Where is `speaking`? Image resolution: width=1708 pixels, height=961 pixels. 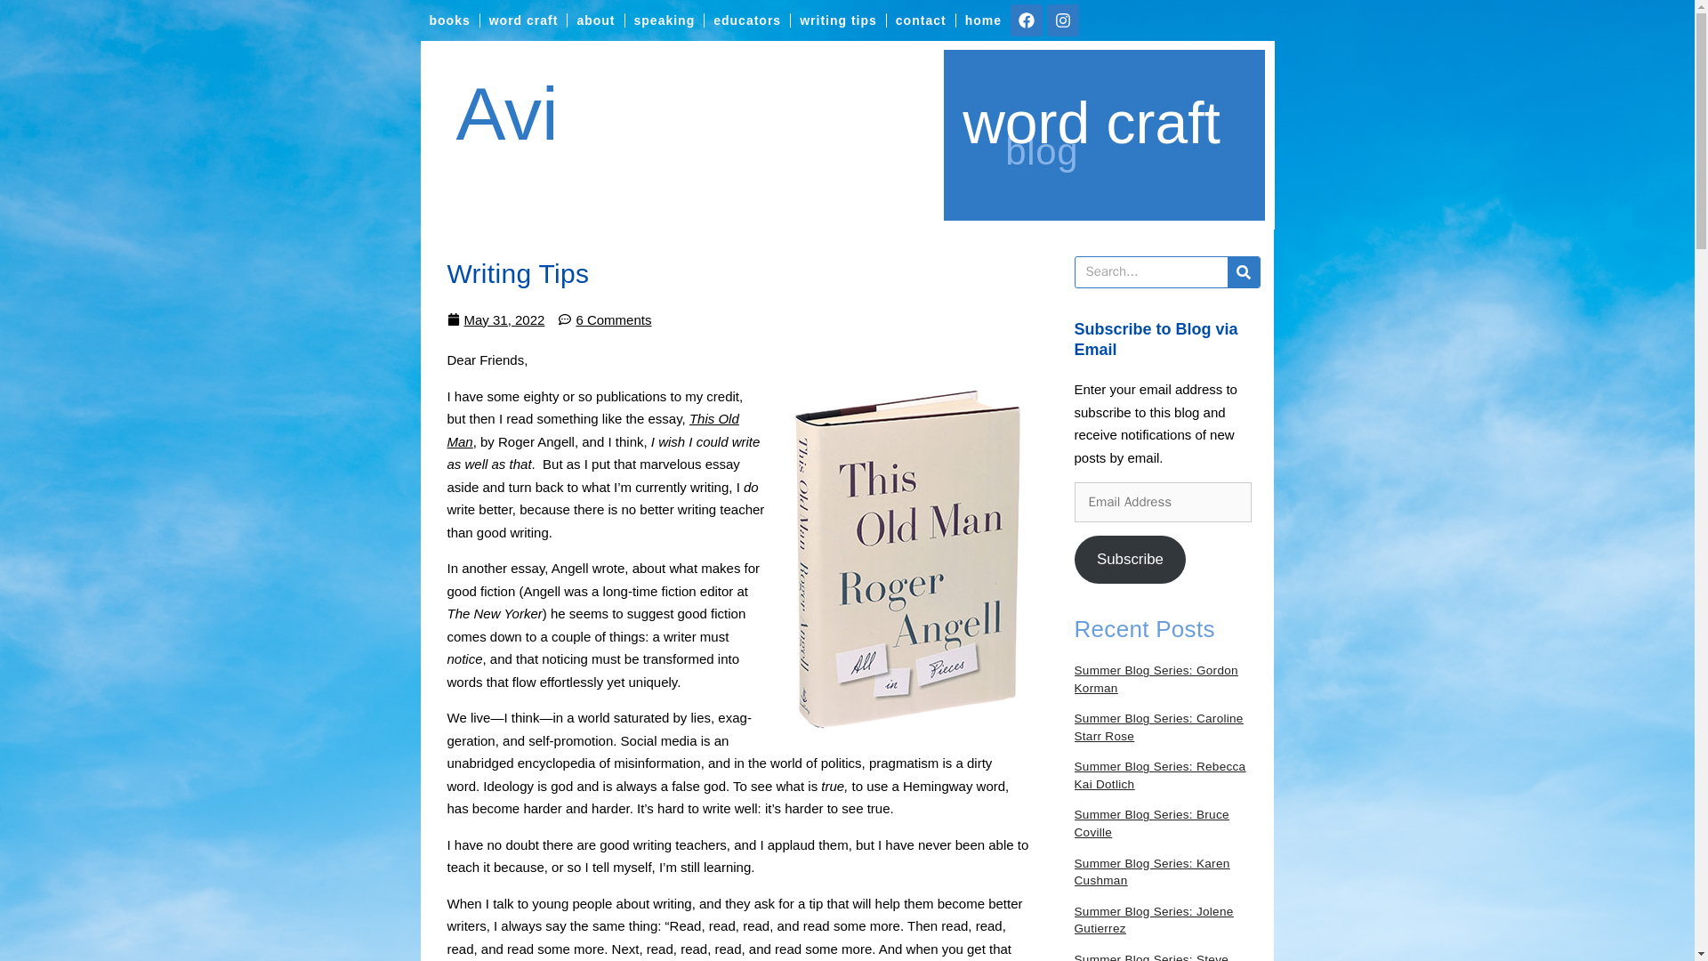
speaking is located at coordinates (664, 20).